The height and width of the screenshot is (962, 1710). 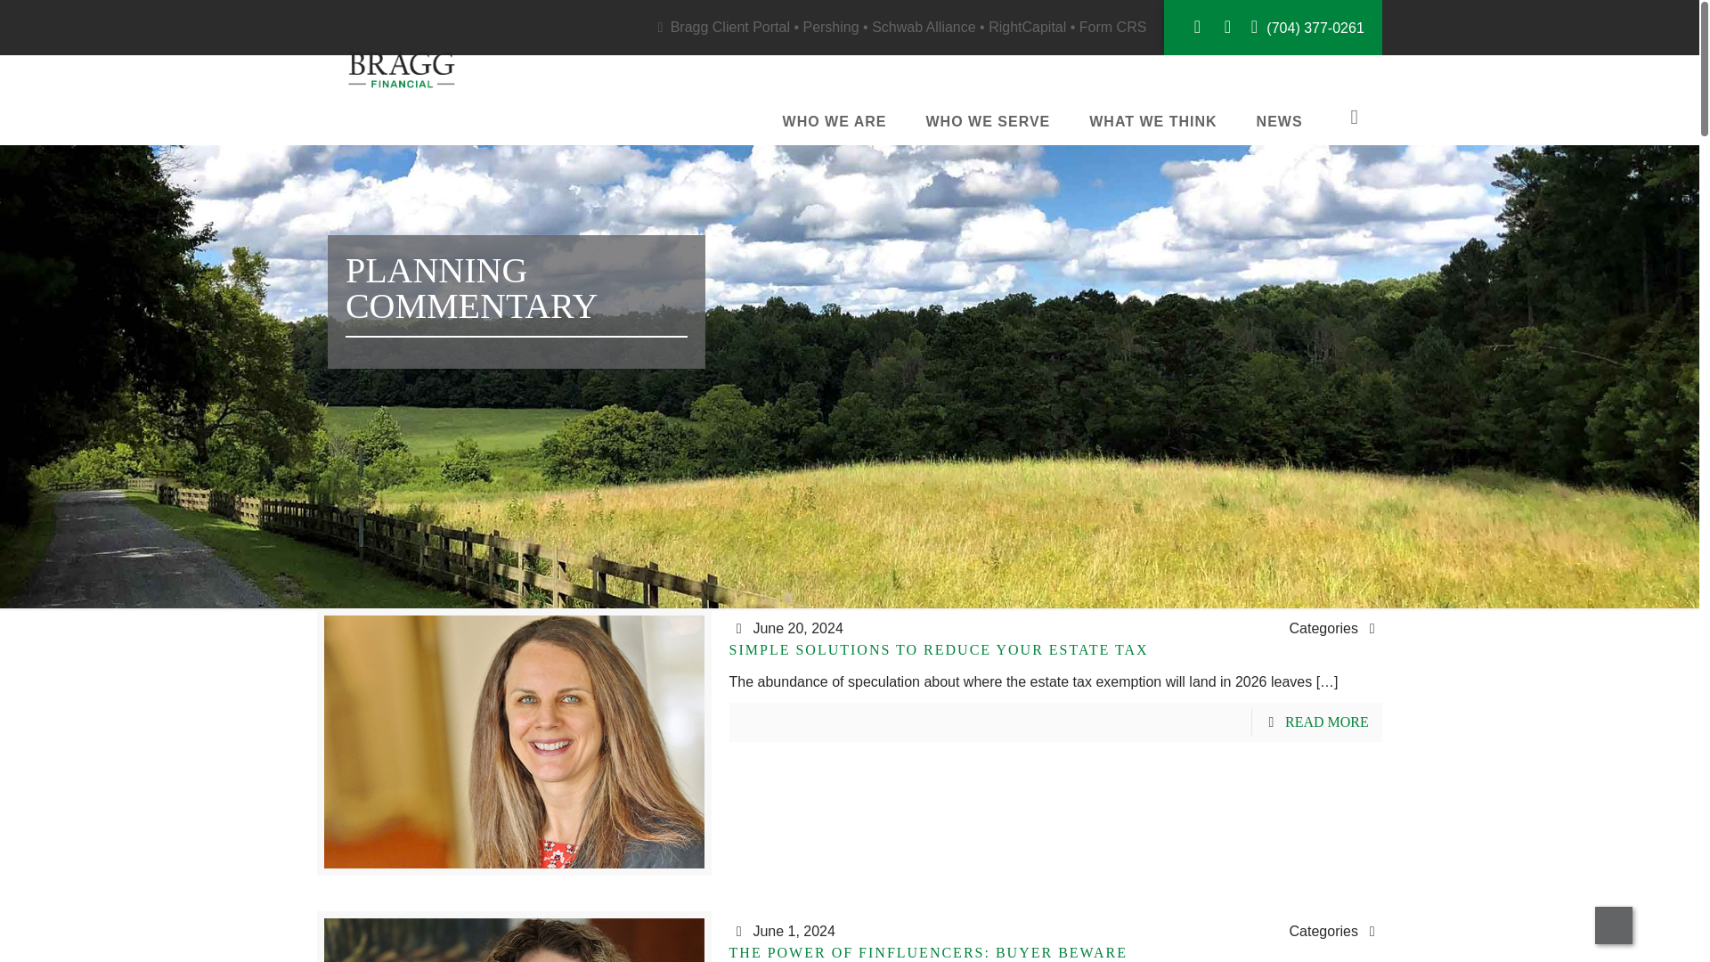 What do you see at coordinates (830, 27) in the screenshot?
I see `Pershing` at bounding box center [830, 27].